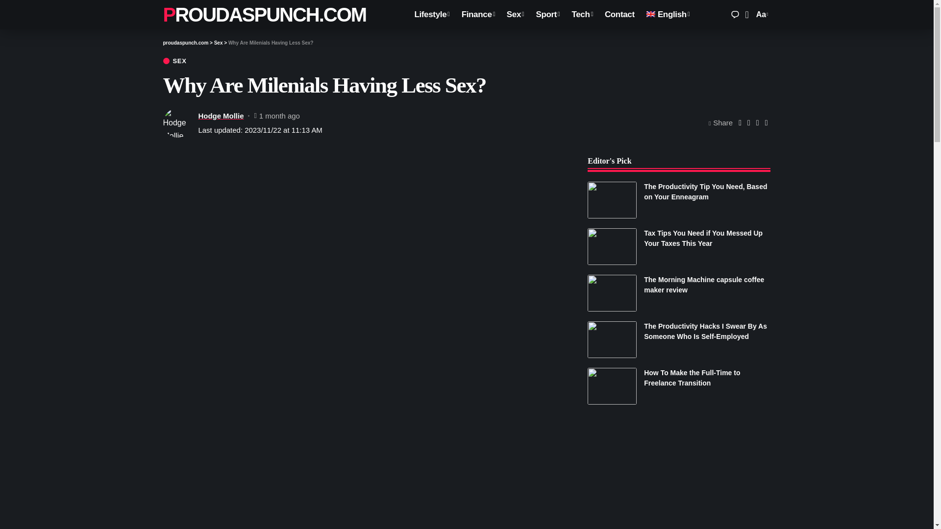 The image size is (941, 529). Describe the element at coordinates (516, 15) in the screenshot. I see `Sex` at that location.